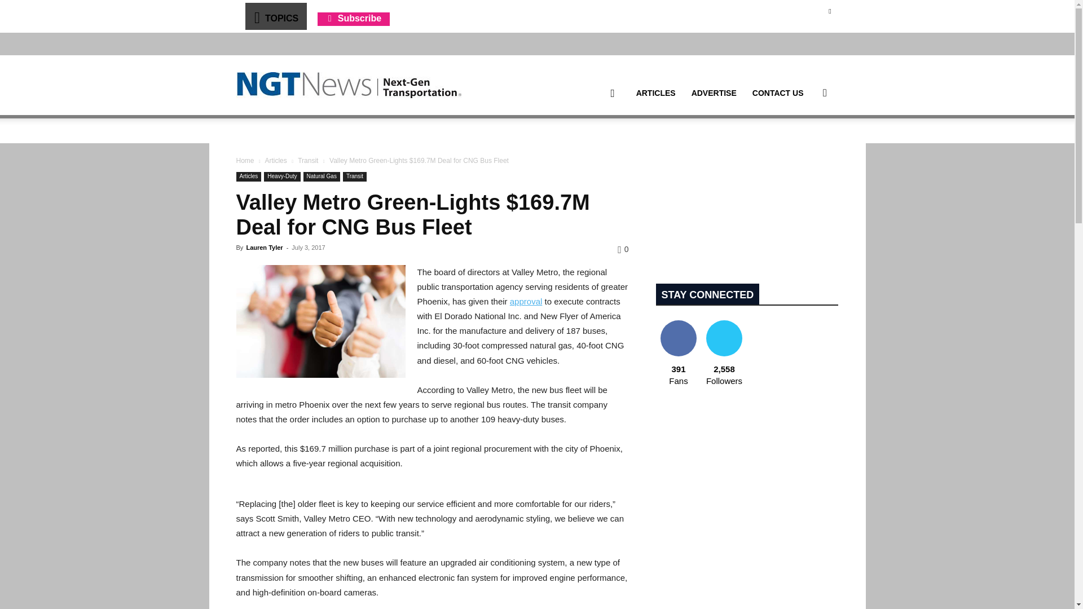 Image resolution: width=1083 pixels, height=609 pixels. What do you see at coordinates (353, 18) in the screenshot?
I see `Subscribe` at bounding box center [353, 18].